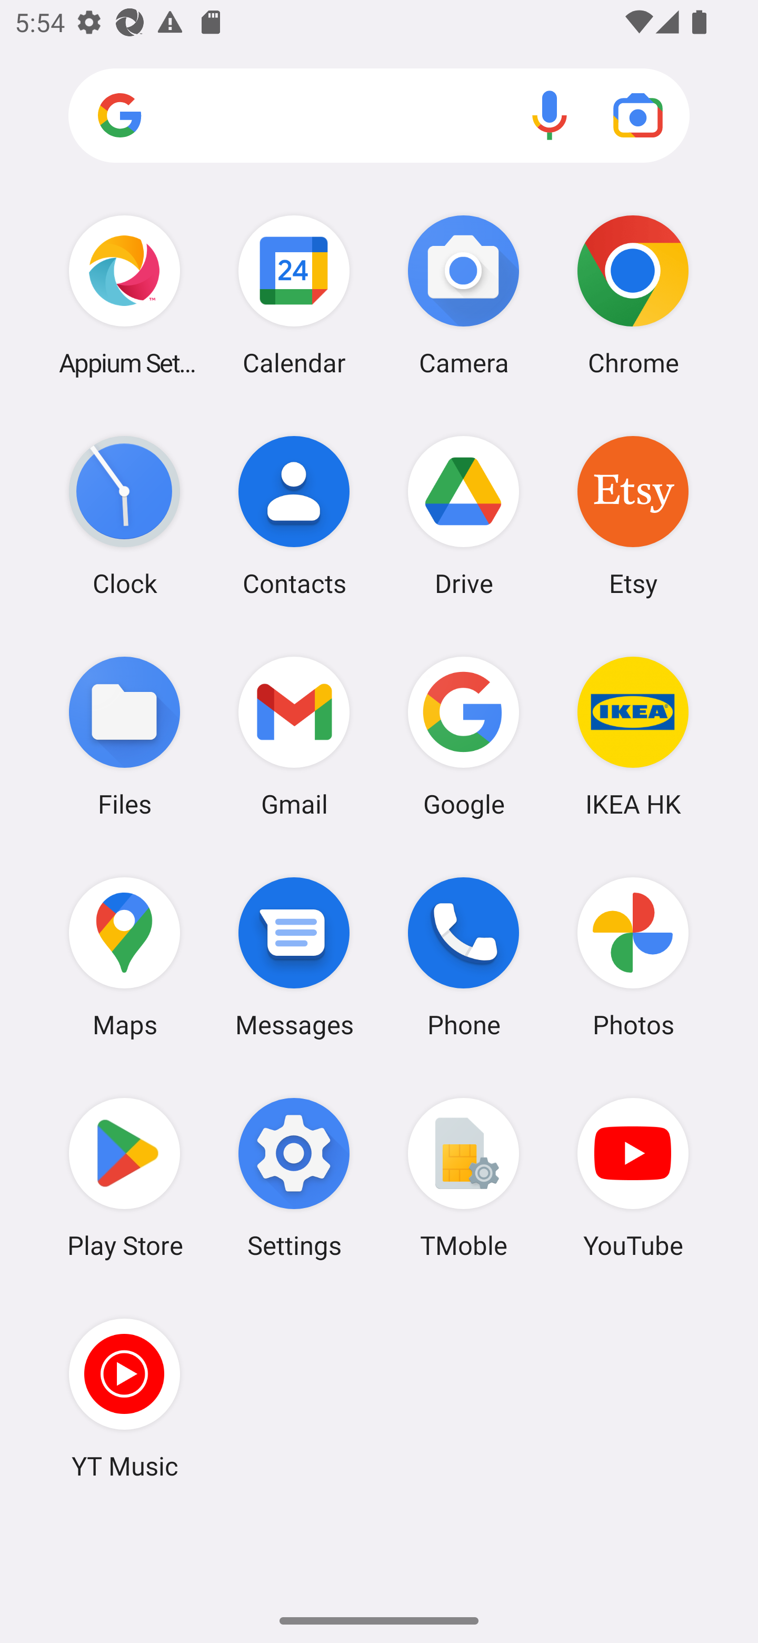  What do you see at coordinates (124, 516) in the screenshot?
I see `Clock` at bounding box center [124, 516].